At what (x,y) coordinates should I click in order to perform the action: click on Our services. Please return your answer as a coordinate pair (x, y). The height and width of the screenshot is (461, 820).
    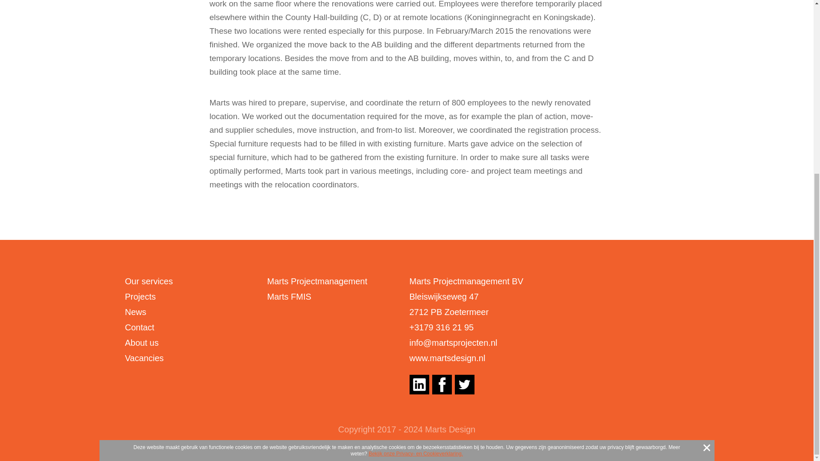
    Looking at the image, I should click on (148, 281).